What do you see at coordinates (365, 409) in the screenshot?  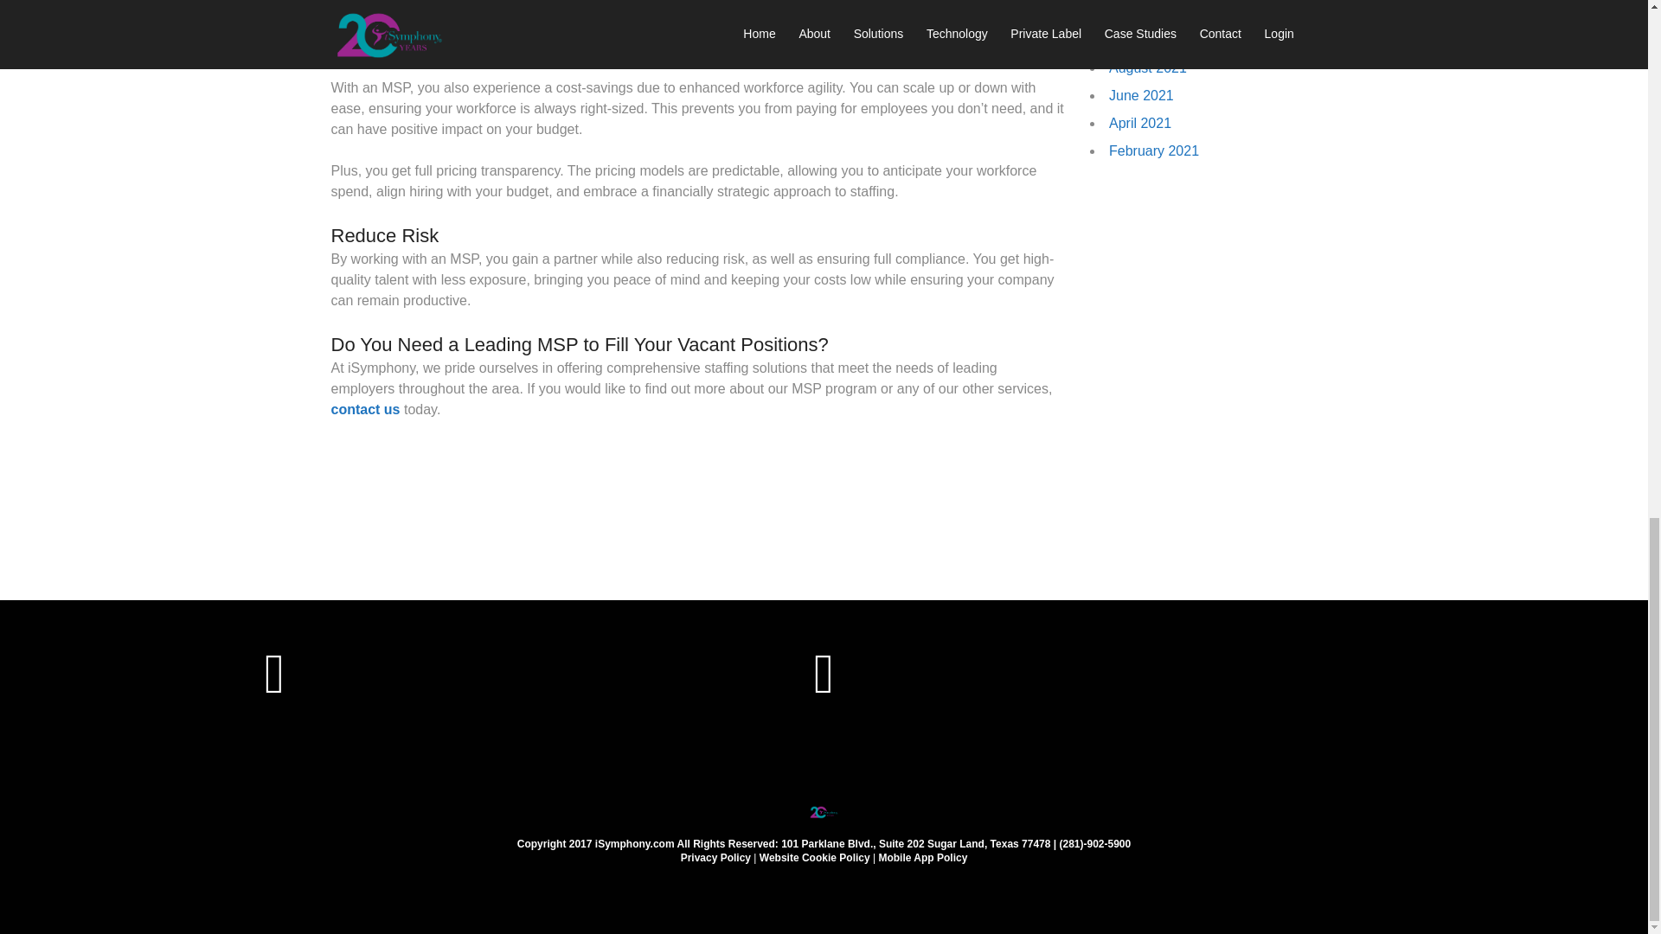 I see `contact us` at bounding box center [365, 409].